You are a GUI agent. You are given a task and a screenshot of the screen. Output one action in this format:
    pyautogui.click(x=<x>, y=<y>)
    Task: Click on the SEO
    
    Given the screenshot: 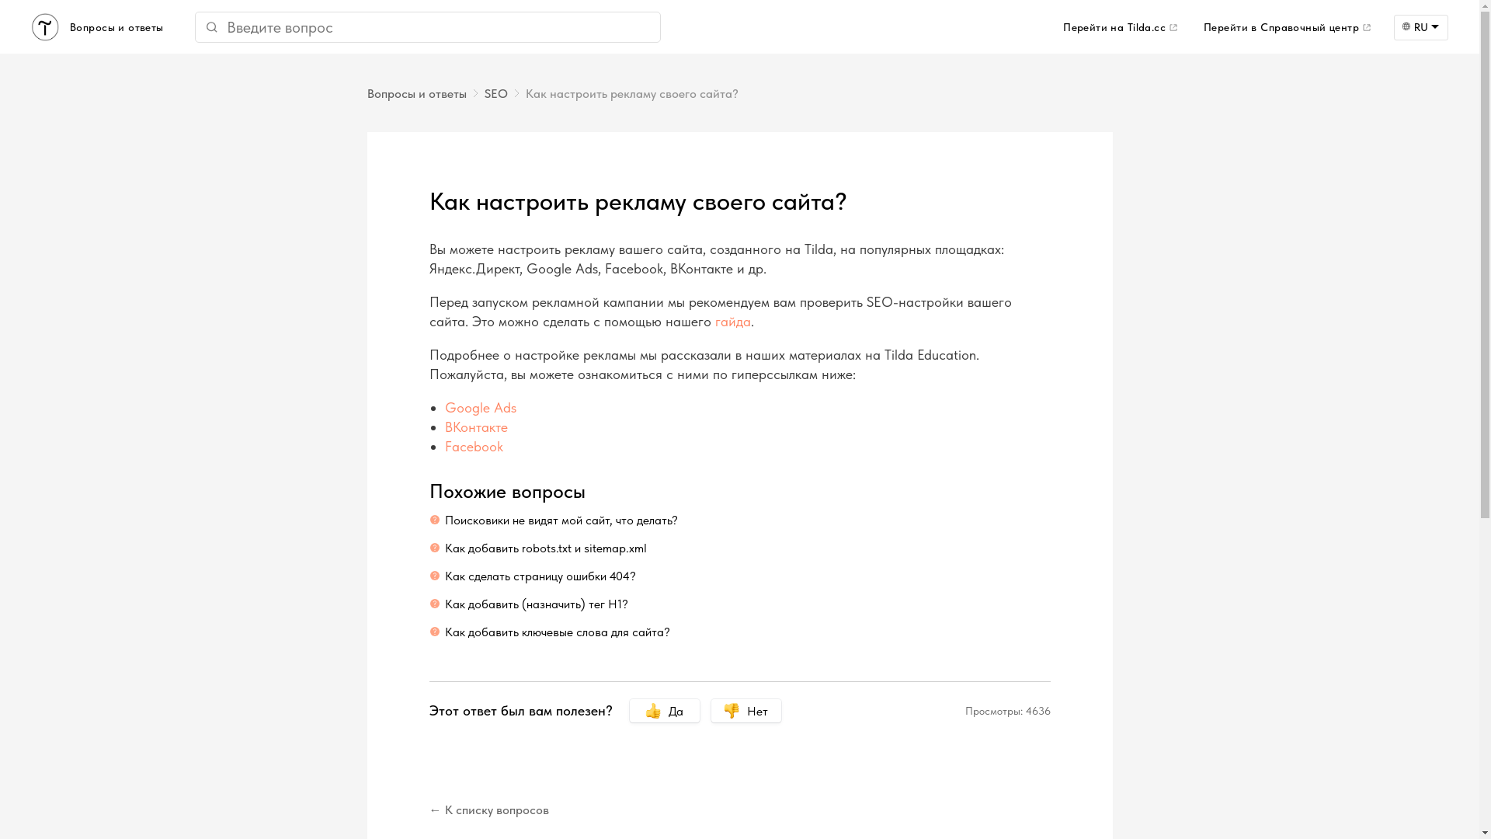 What is the action you would take?
    pyautogui.click(x=505, y=93)
    